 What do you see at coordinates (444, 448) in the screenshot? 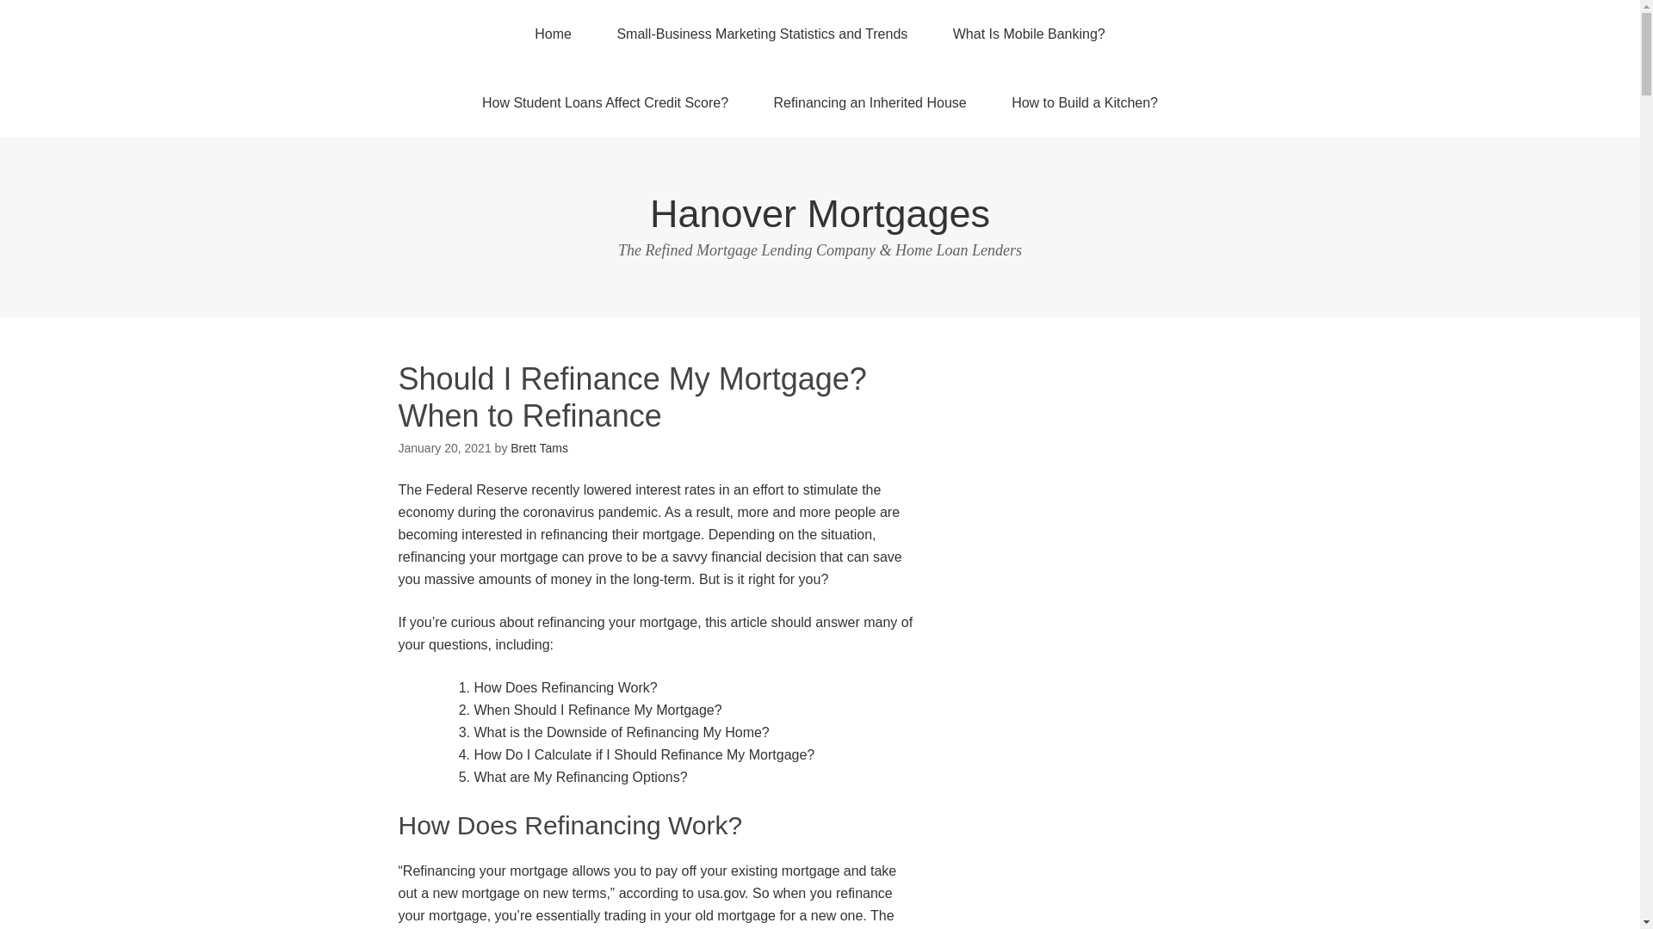
I see `Wednesday, January 20, 2021, 12:17 pm` at bounding box center [444, 448].